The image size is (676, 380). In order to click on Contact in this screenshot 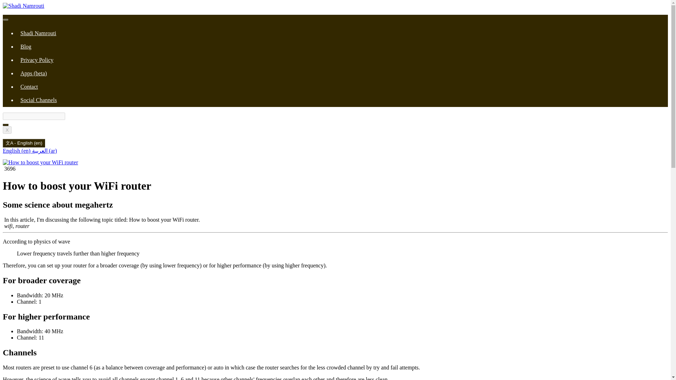, I will do `click(29, 87)`.